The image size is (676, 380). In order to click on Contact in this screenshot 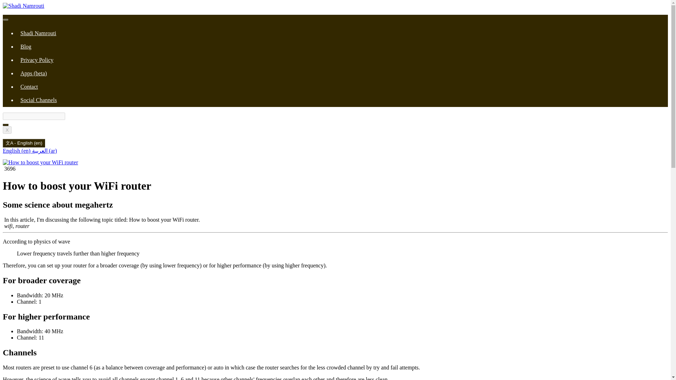, I will do `click(29, 87)`.